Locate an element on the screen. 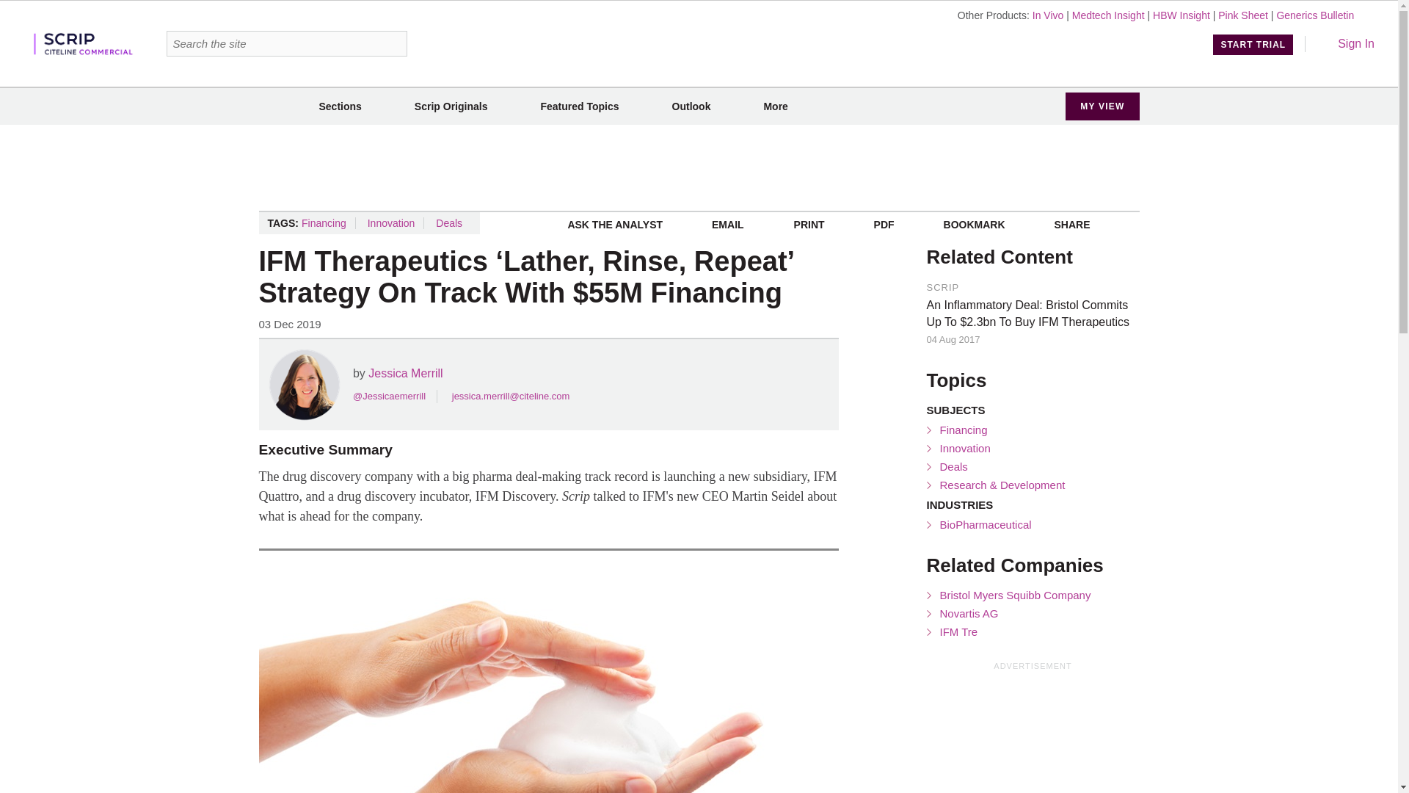 This screenshot has width=1409, height=793. 3rd party ad content is located at coordinates (699, 167).